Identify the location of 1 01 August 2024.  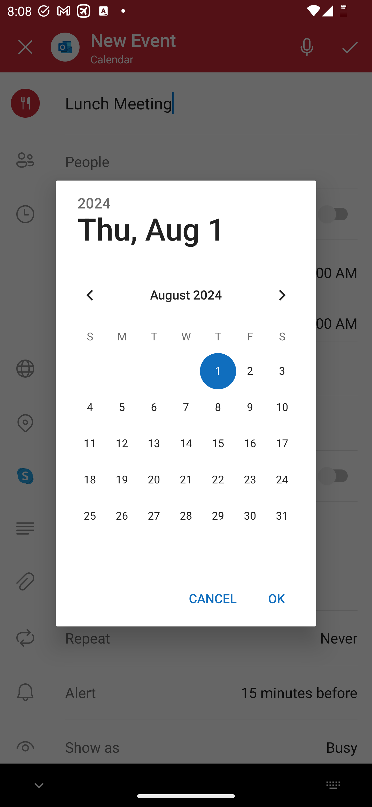
(218, 371).